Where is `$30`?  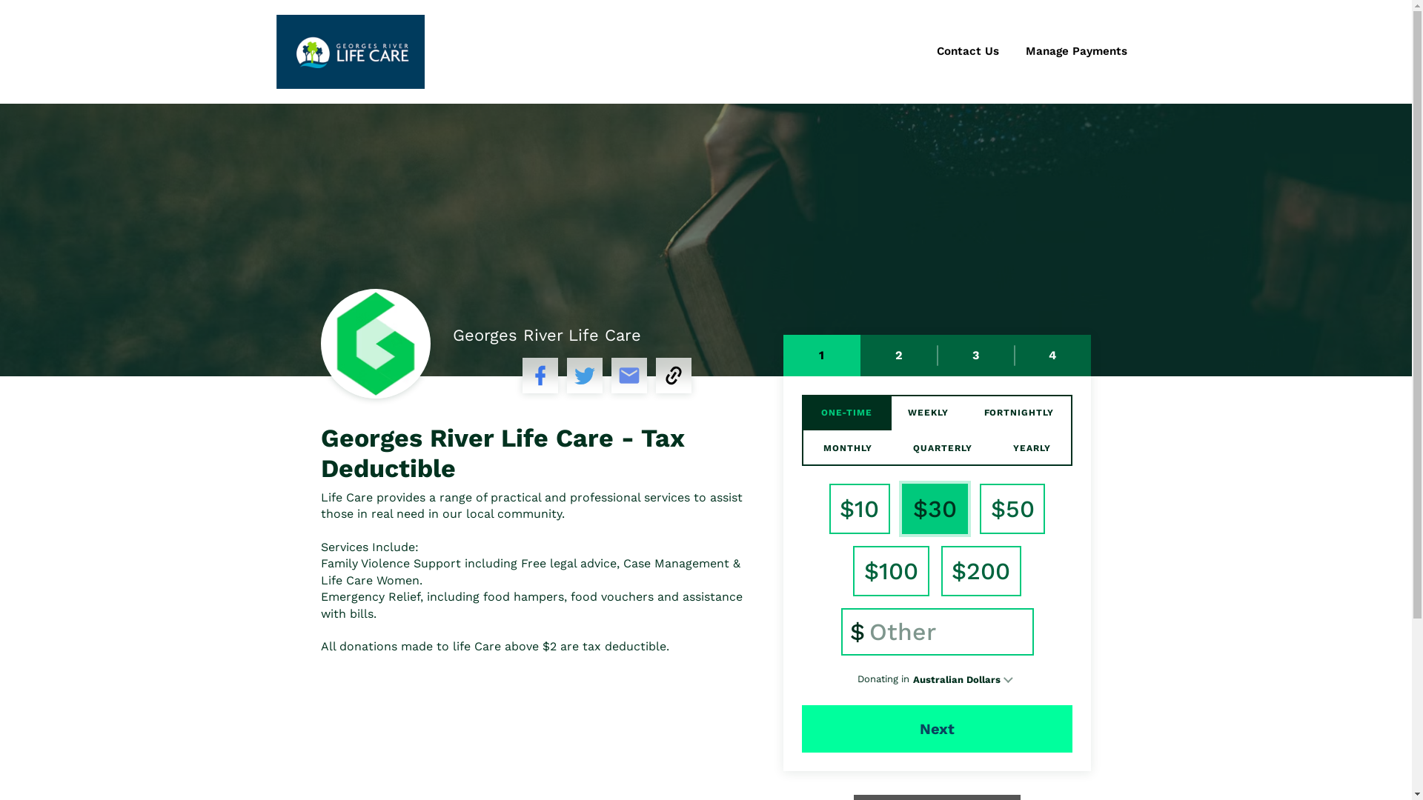 $30 is located at coordinates (935, 509).